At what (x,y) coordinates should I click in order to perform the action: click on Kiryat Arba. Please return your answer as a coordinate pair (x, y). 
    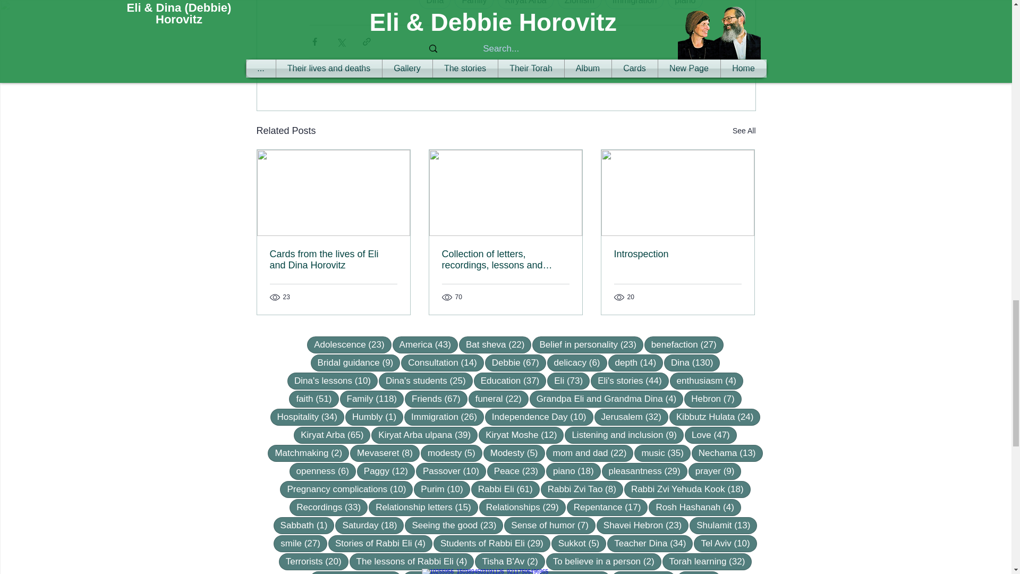
    Looking at the image, I should click on (525, 4).